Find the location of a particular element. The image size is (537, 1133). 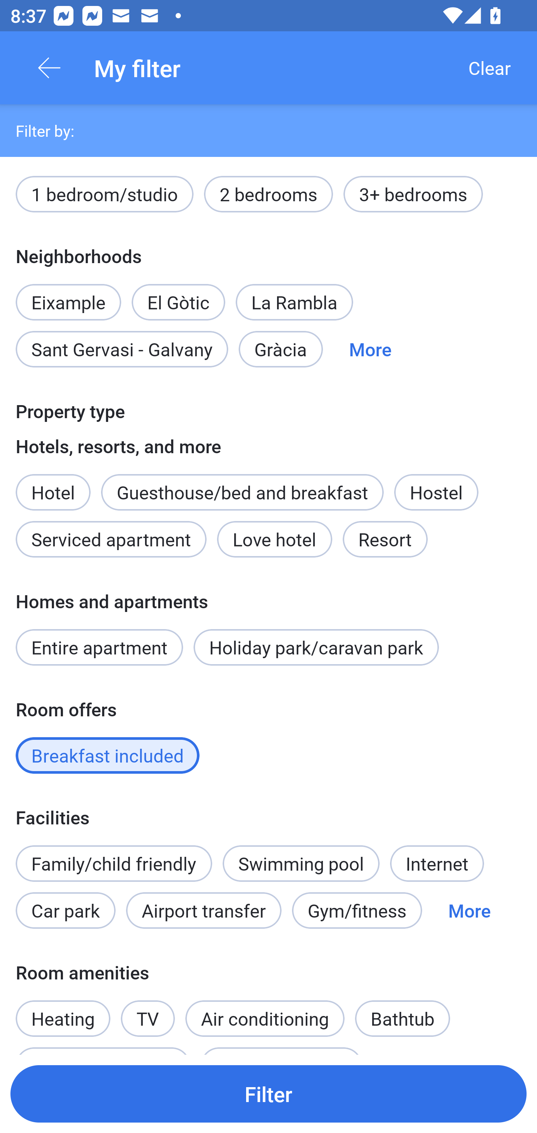

Gym/fitness is located at coordinates (357, 910).